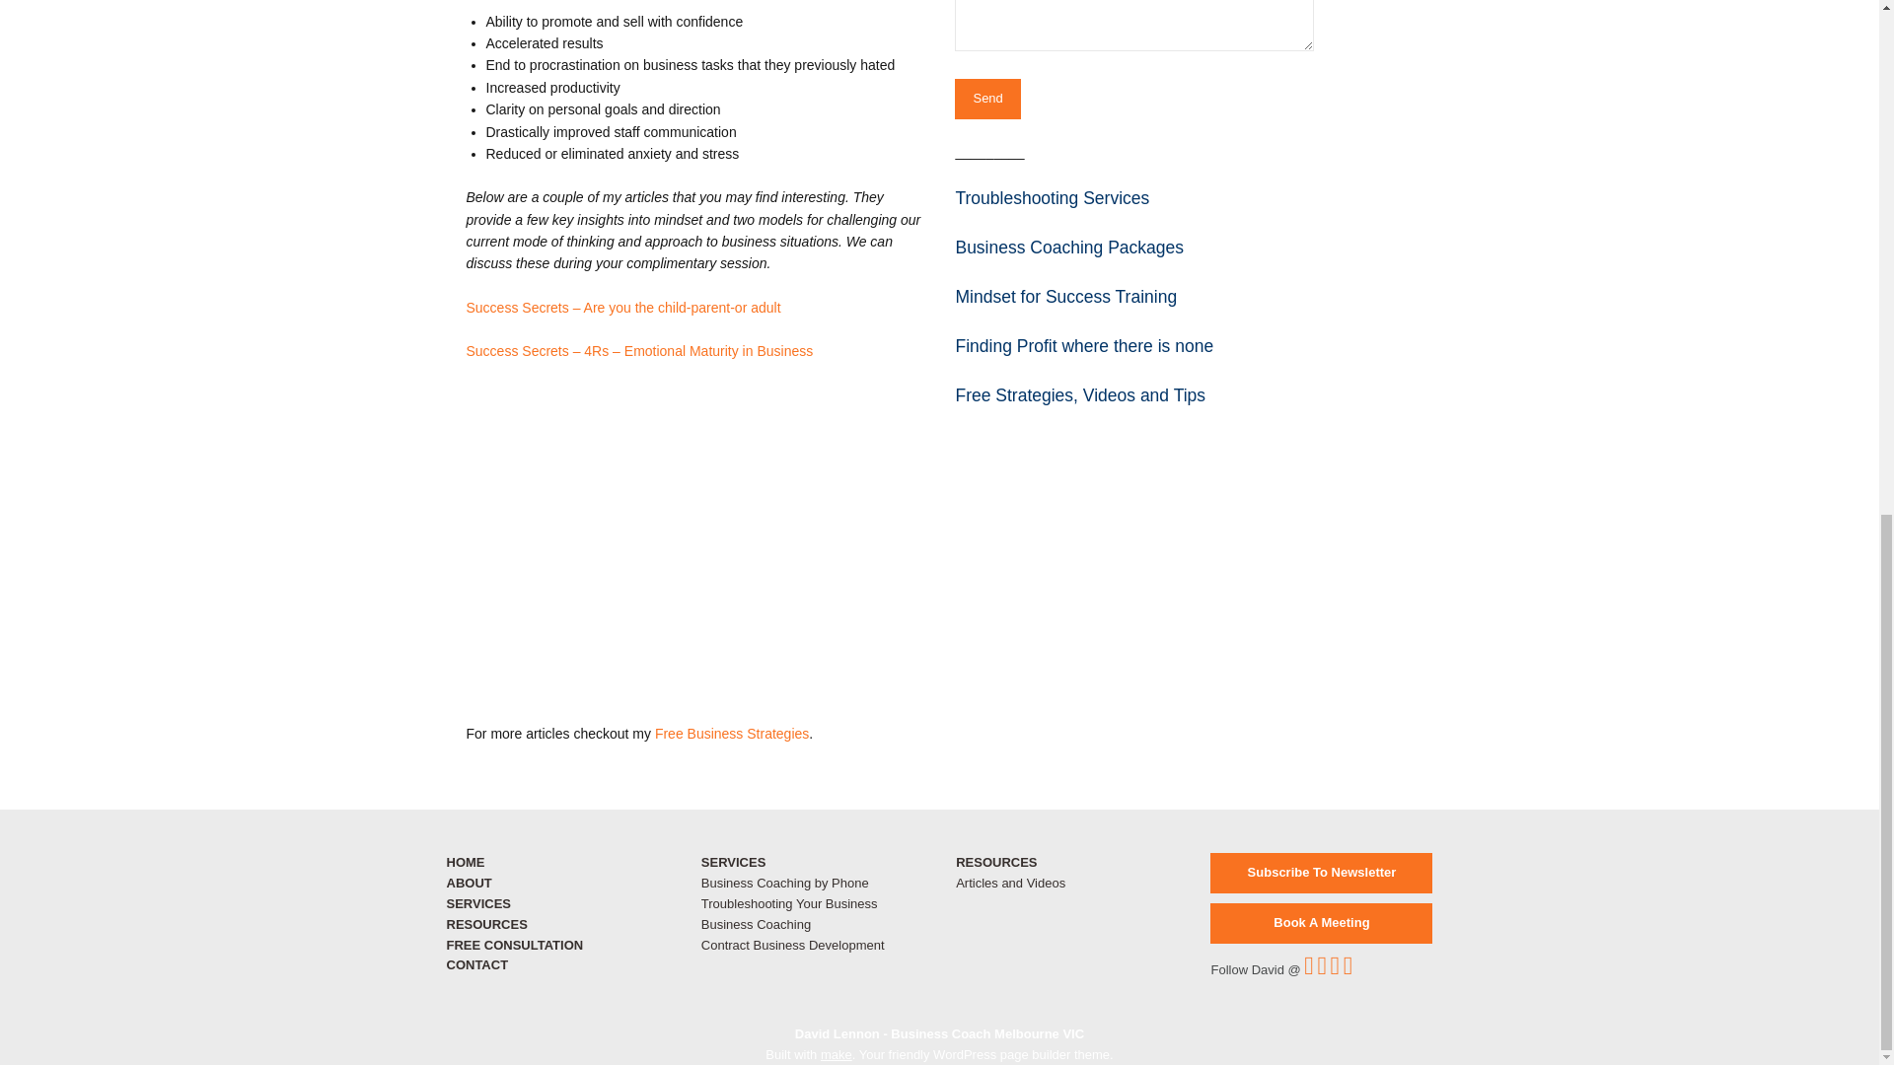  What do you see at coordinates (792, 945) in the screenshot?
I see `Contract Business Development` at bounding box center [792, 945].